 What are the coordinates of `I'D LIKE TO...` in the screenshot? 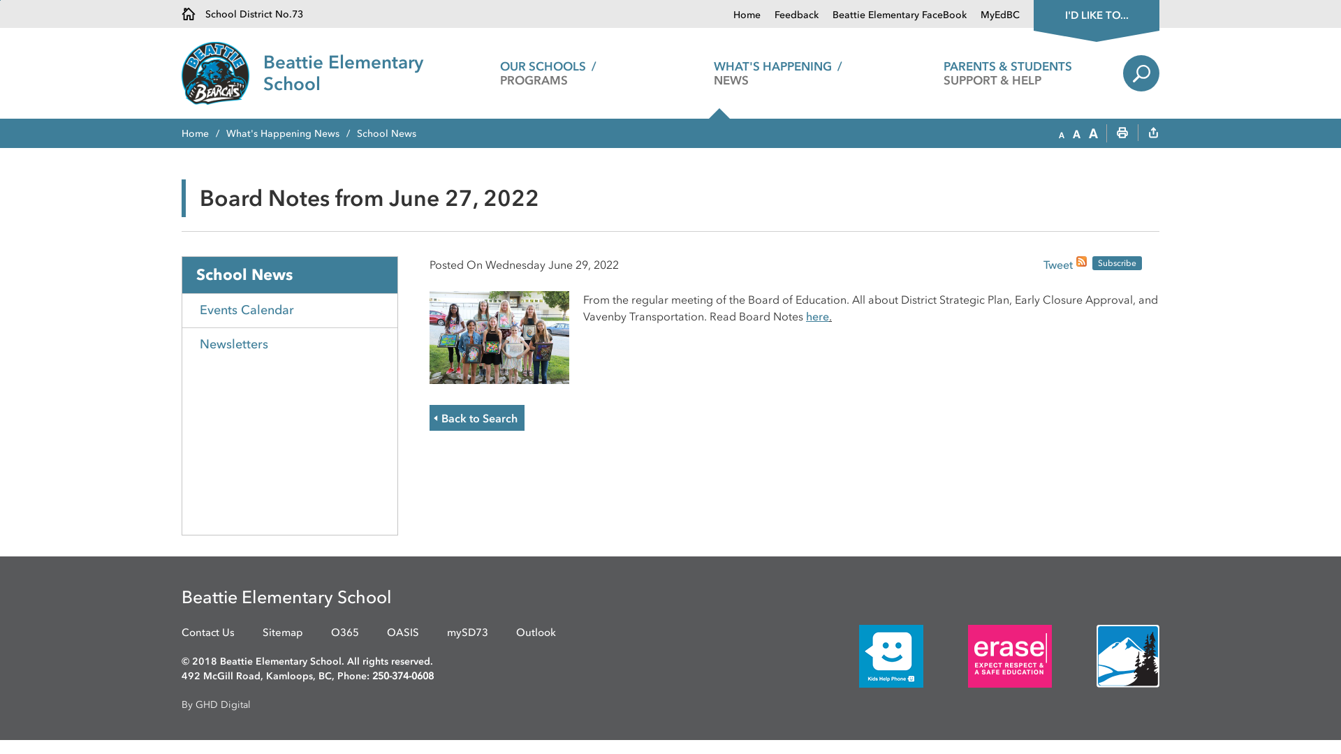 It's located at (1097, 14).